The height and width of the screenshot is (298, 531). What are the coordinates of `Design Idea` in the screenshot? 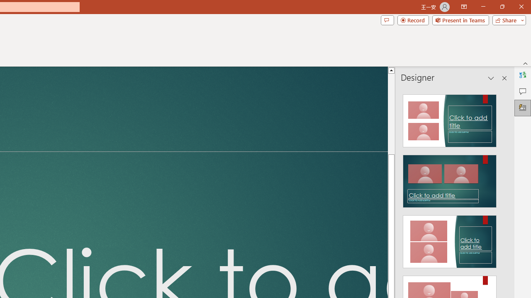 It's located at (450, 239).